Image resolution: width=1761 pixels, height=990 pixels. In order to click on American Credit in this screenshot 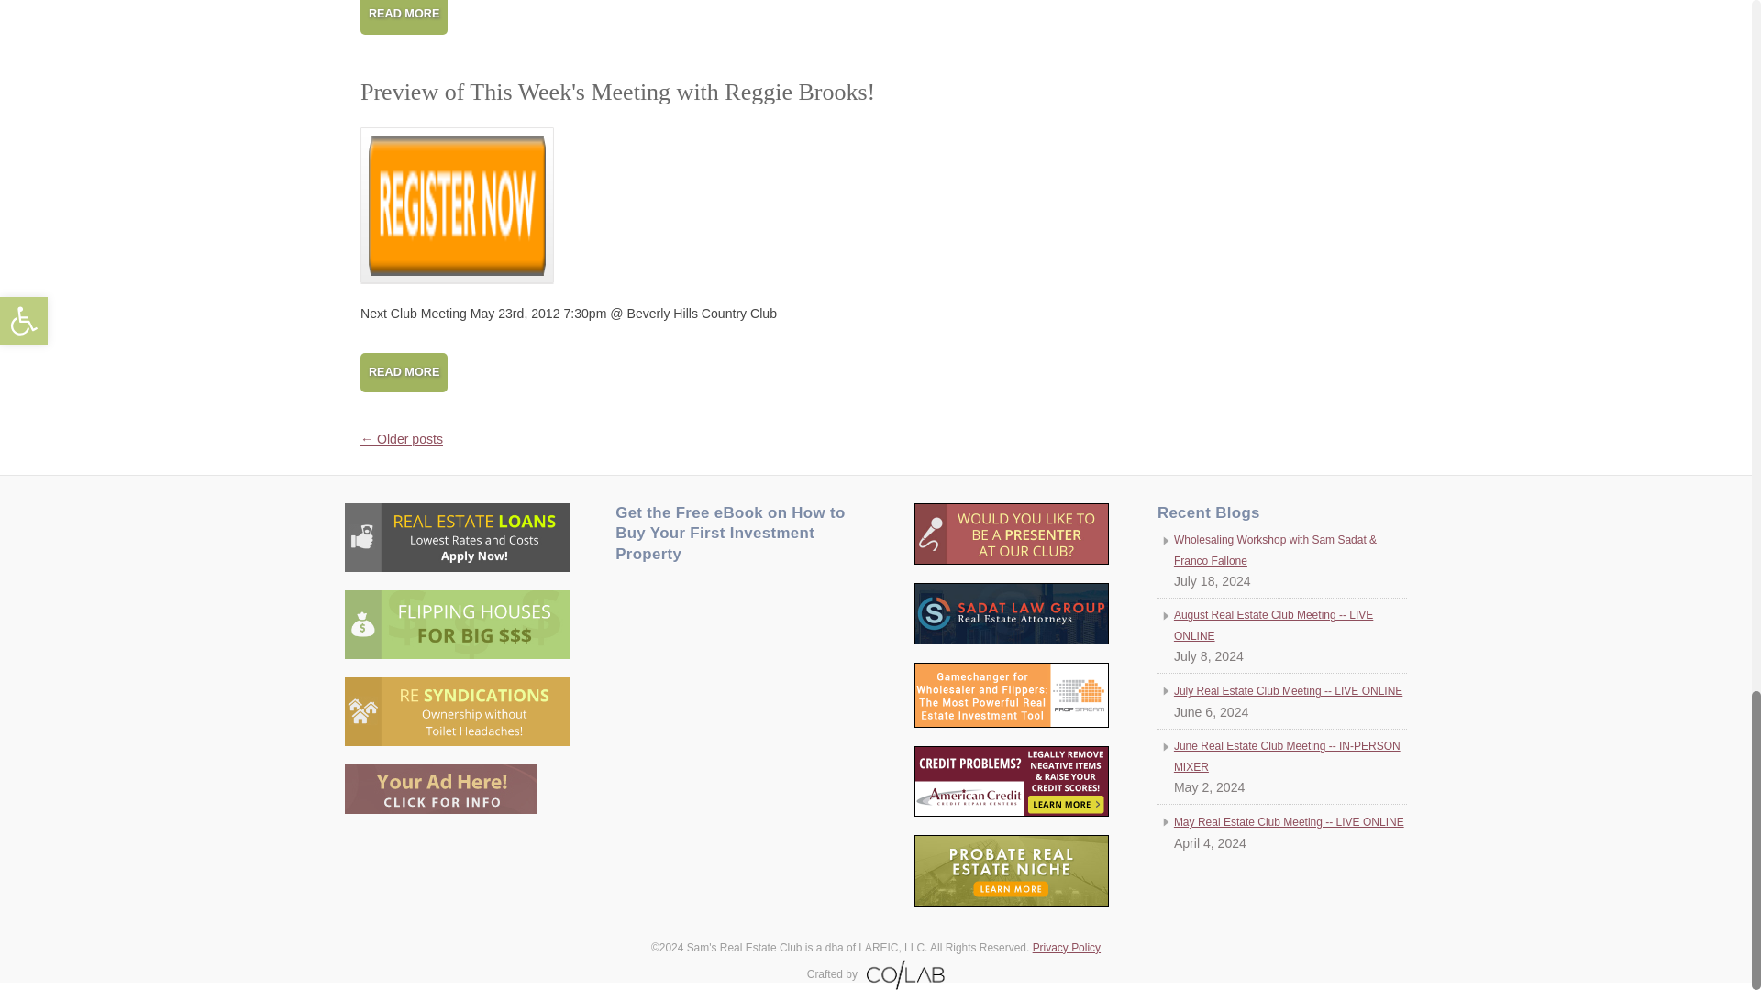, I will do `click(1011, 781)`.